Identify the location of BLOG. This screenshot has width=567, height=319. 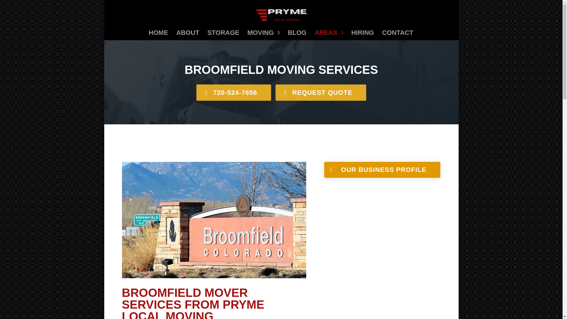
(297, 35).